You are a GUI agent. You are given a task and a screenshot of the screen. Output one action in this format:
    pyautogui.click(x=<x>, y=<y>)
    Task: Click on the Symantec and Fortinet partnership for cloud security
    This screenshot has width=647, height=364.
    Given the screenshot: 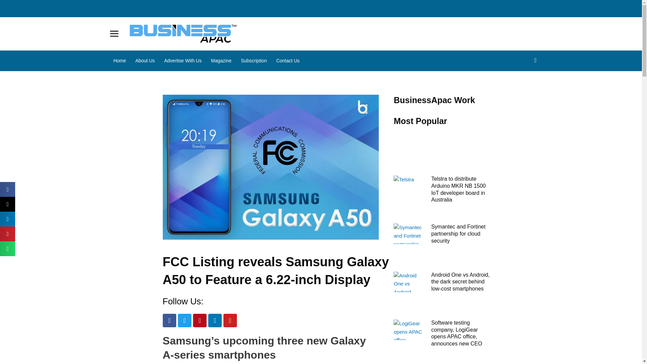 What is the action you would take?
    pyautogui.click(x=458, y=234)
    